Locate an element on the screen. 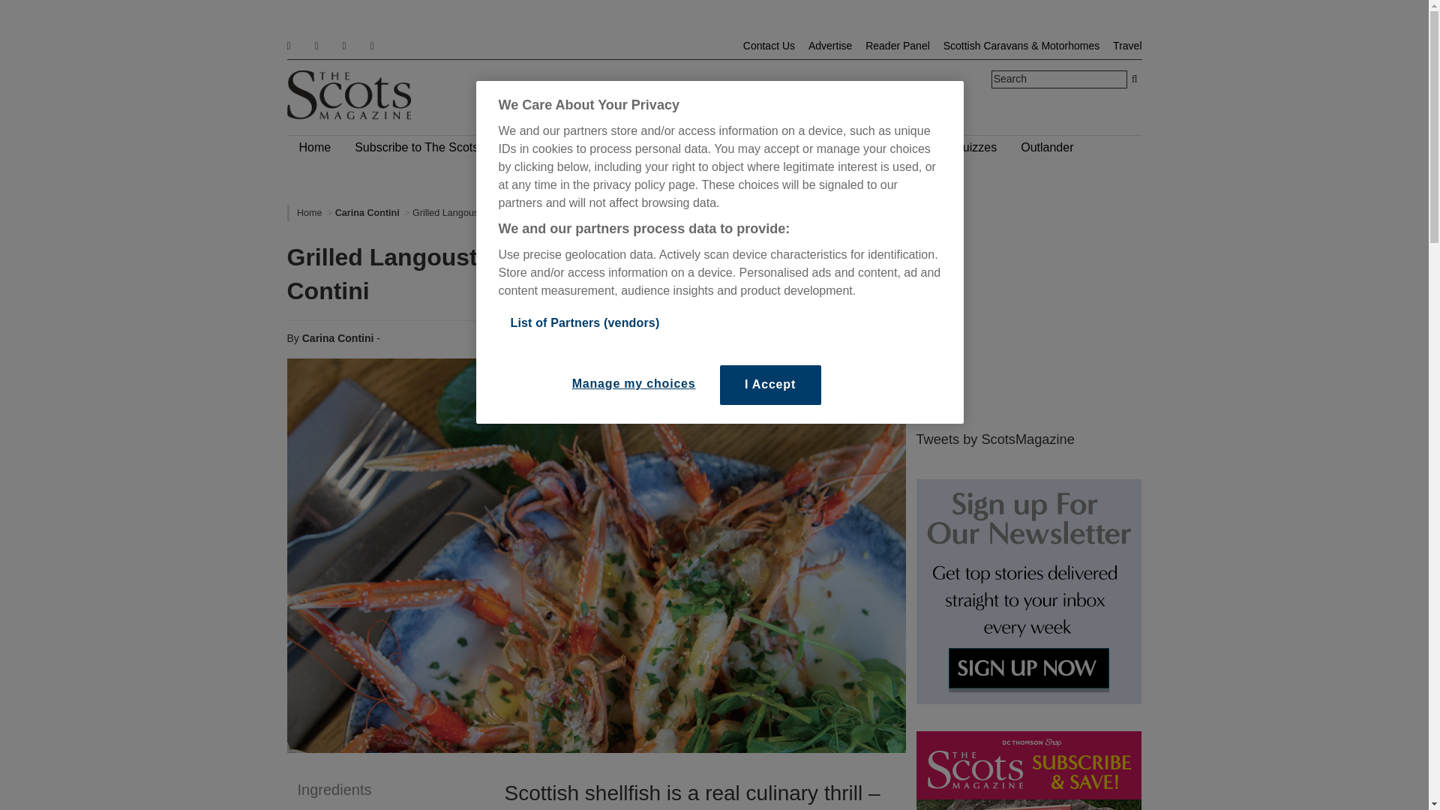 The height and width of the screenshot is (810, 1440). Contact Us is located at coordinates (768, 45).